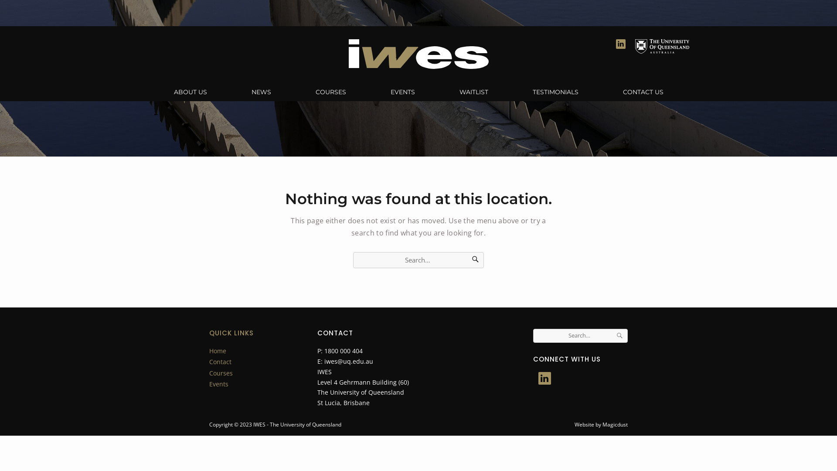  What do you see at coordinates (344, 351) in the screenshot?
I see `1800 000 404` at bounding box center [344, 351].